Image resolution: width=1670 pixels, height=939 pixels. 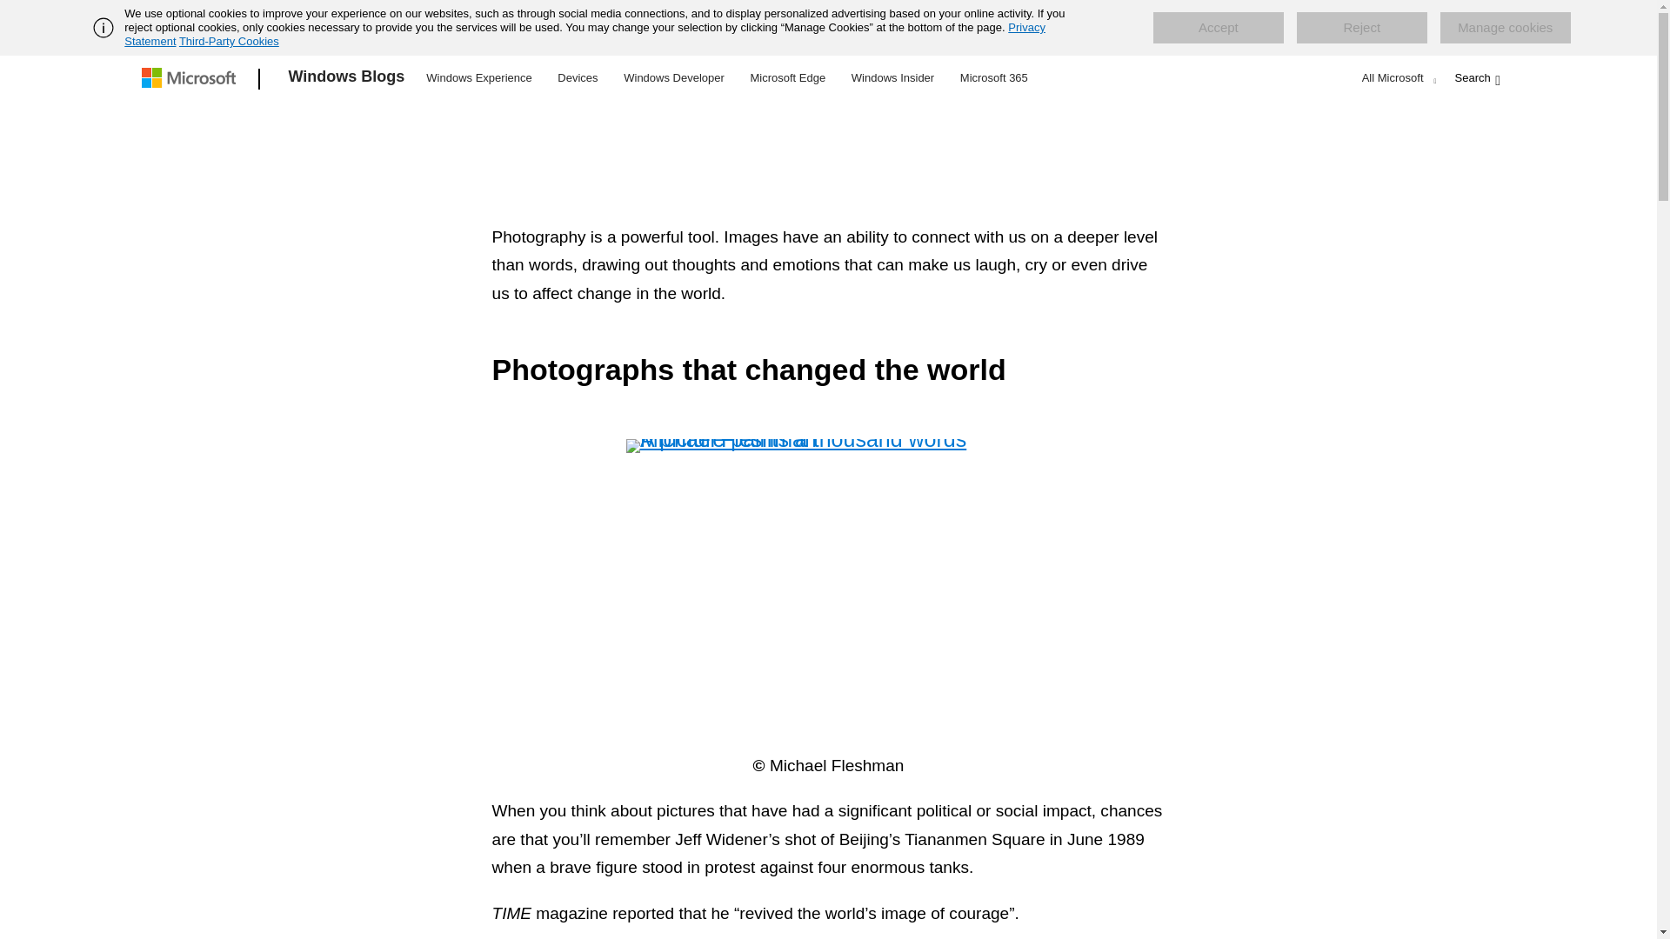 What do you see at coordinates (892, 77) in the screenshot?
I see `Windows Insider` at bounding box center [892, 77].